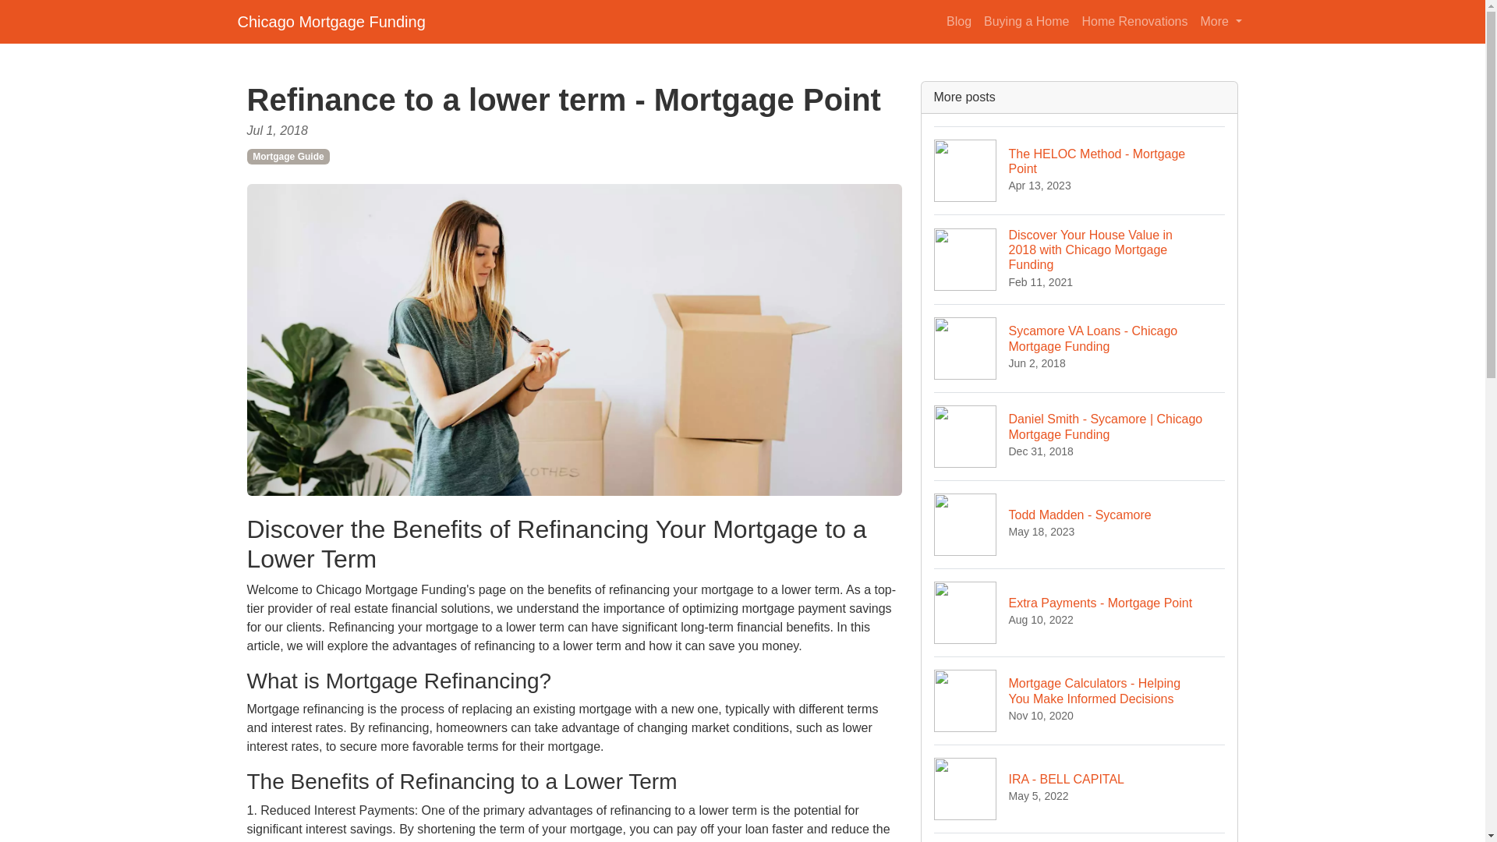  What do you see at coordinates (1134, 21) in the screenshot?
I see `Mortgage Guide` at bounding box center [1134, 21].